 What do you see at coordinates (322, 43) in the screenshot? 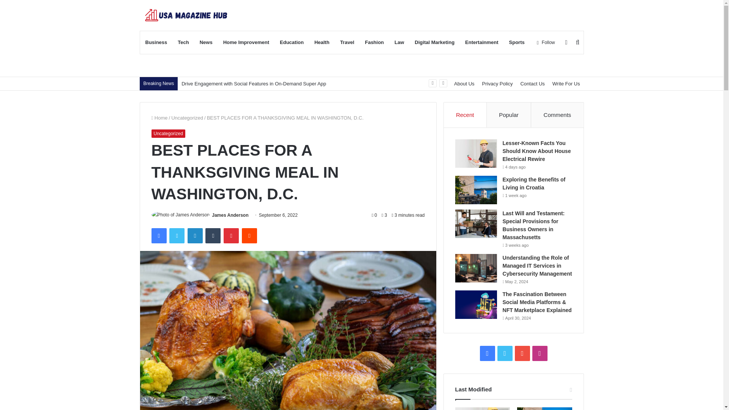
I see `Health` at bounding box center [322, 43].